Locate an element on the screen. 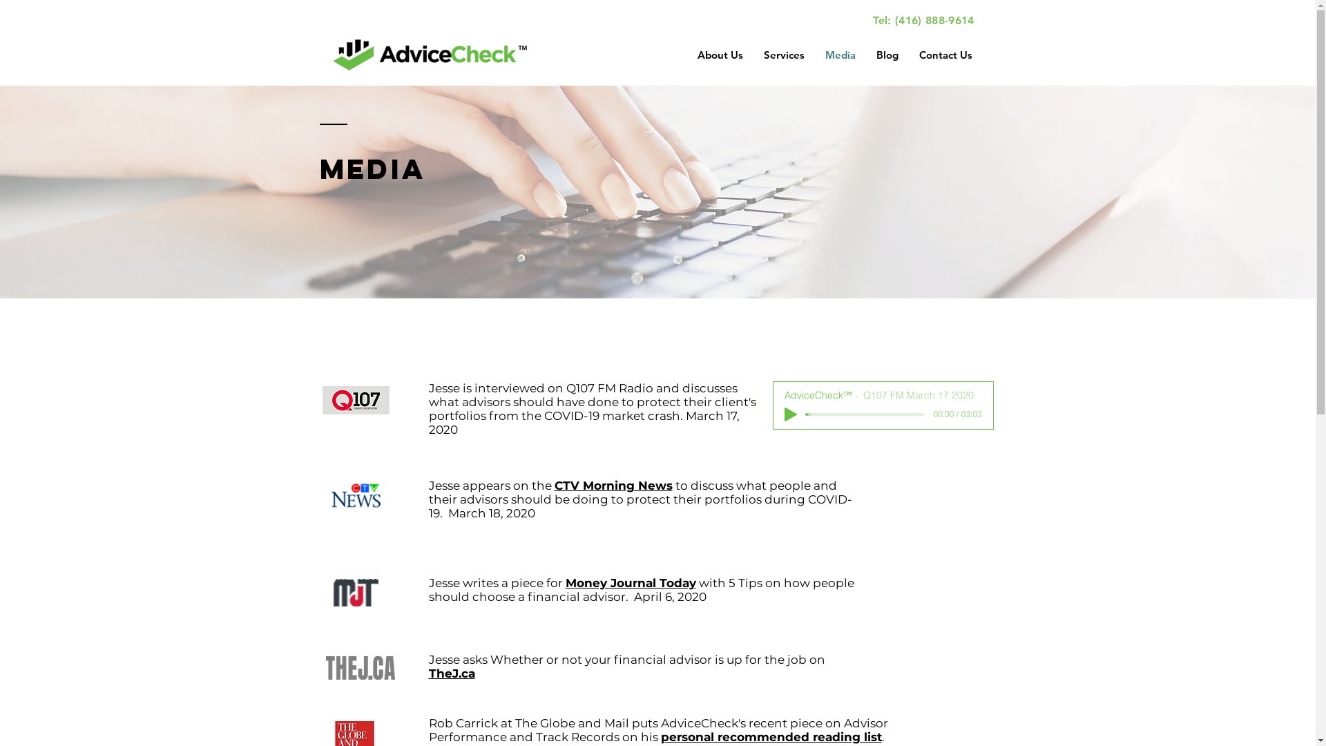 This screenshot has height=746, width=1326. Services is located at coordinates (783, 55).